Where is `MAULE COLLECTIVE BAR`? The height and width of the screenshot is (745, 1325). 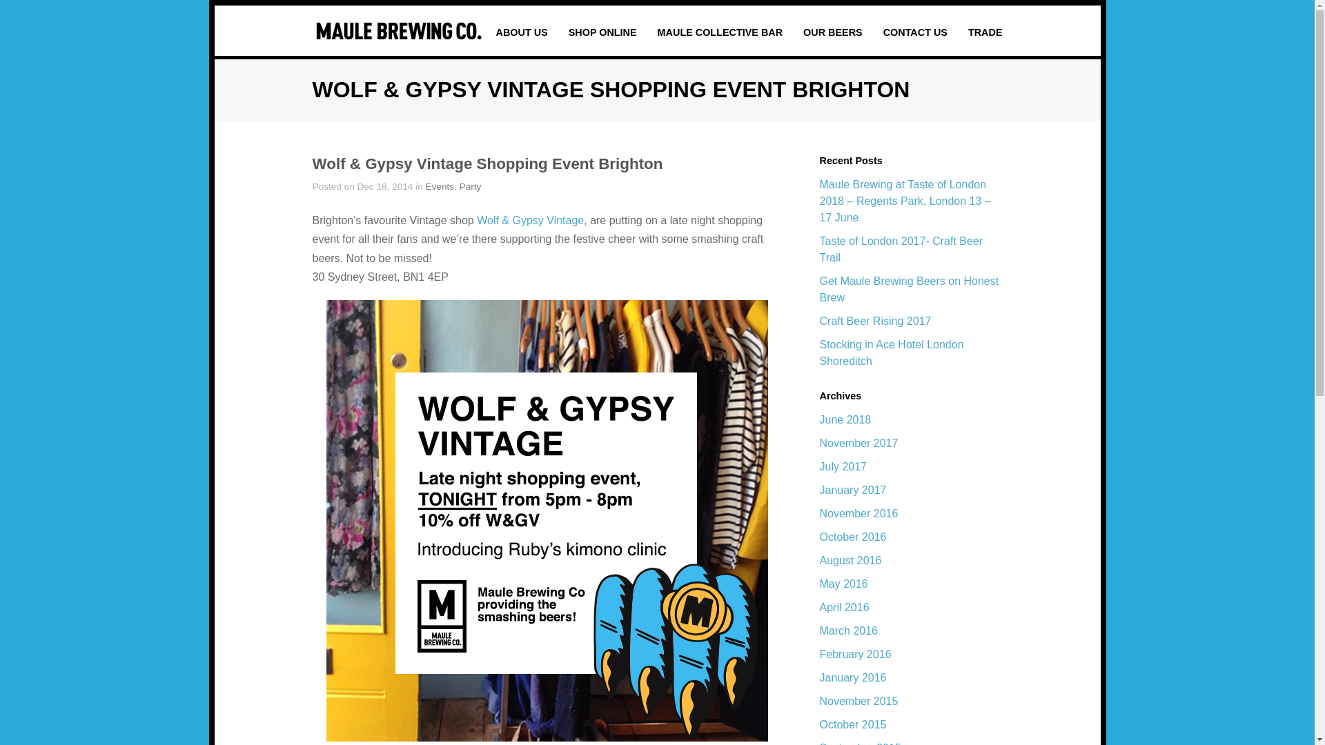 MAULE COLLECTIVE BAR is located at coordinates (720, 32).